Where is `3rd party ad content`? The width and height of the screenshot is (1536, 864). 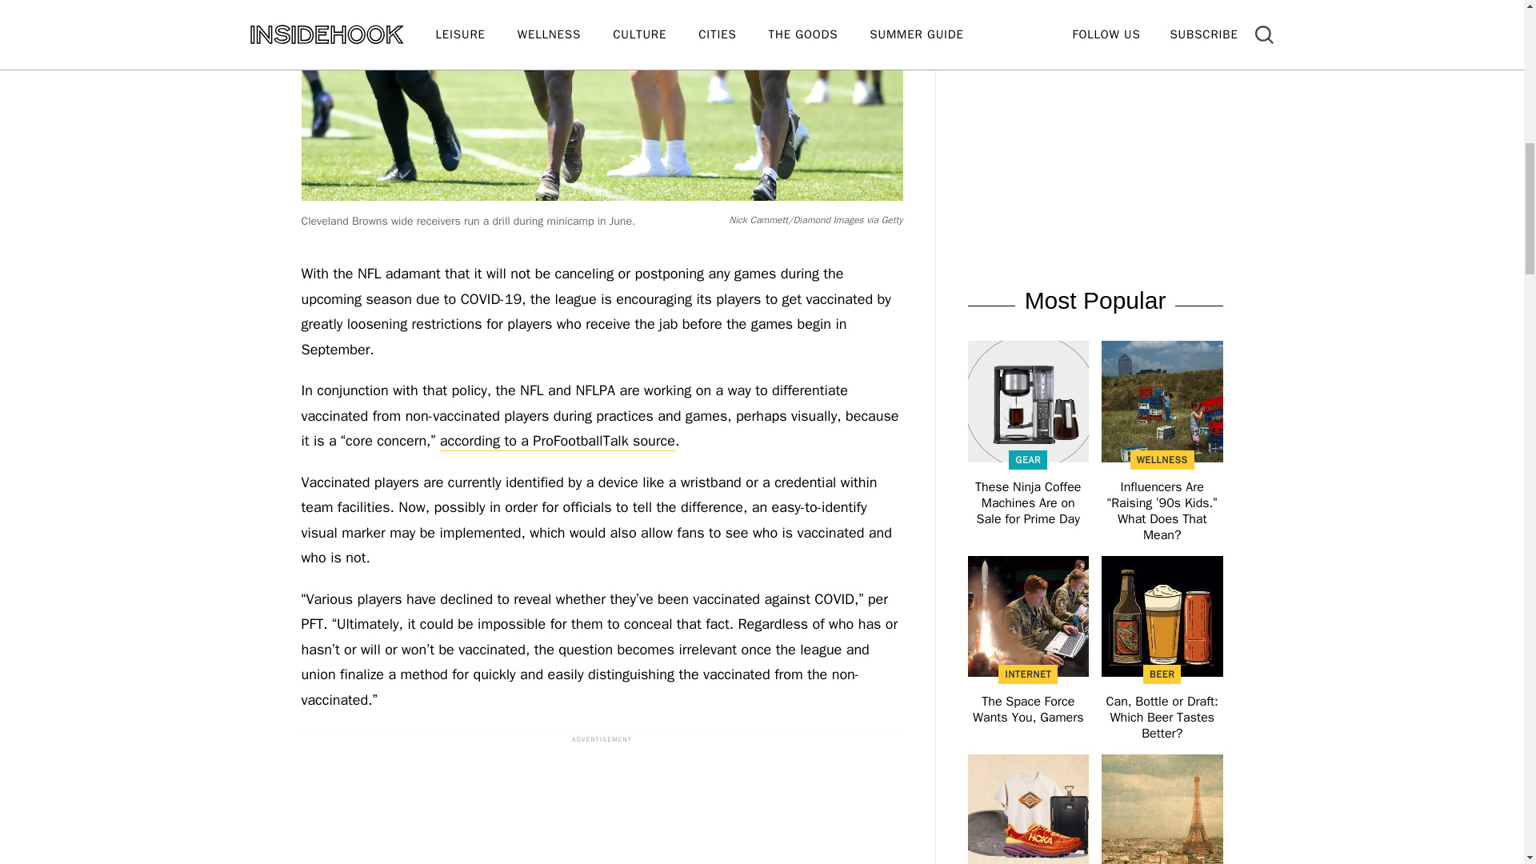 3rd party ad content is located at coordinates (602, 808).